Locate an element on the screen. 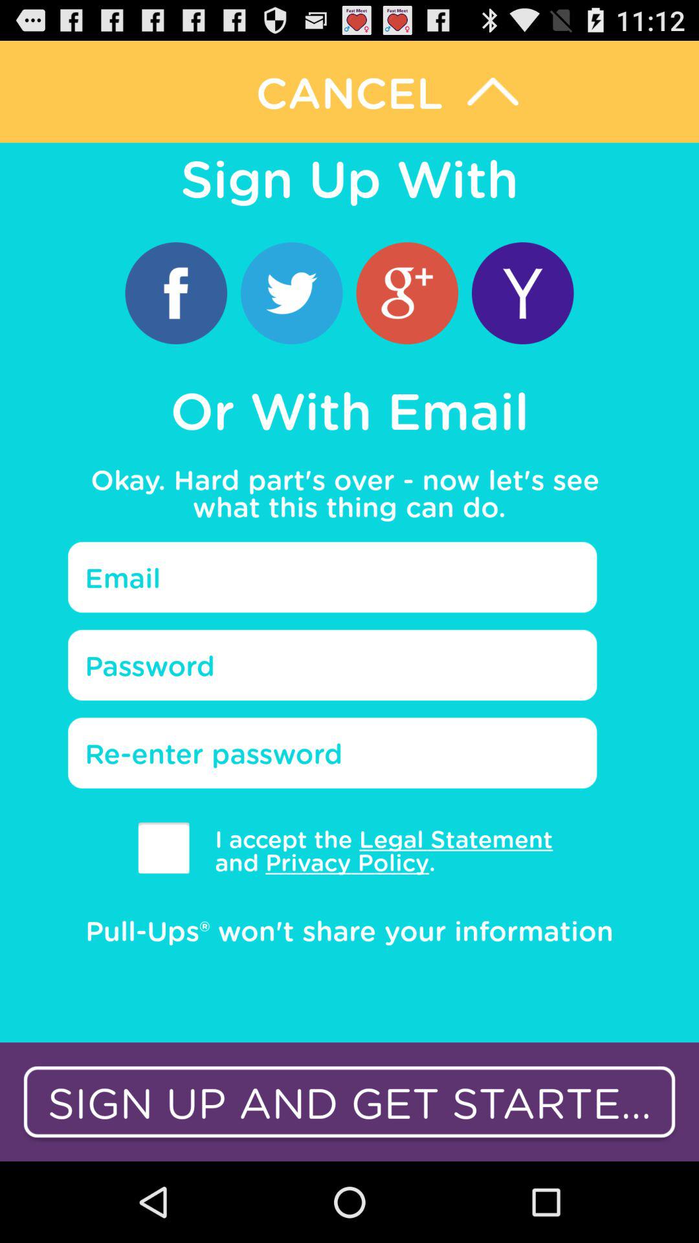  sign up with google+ is located at coordinates (407, 293).